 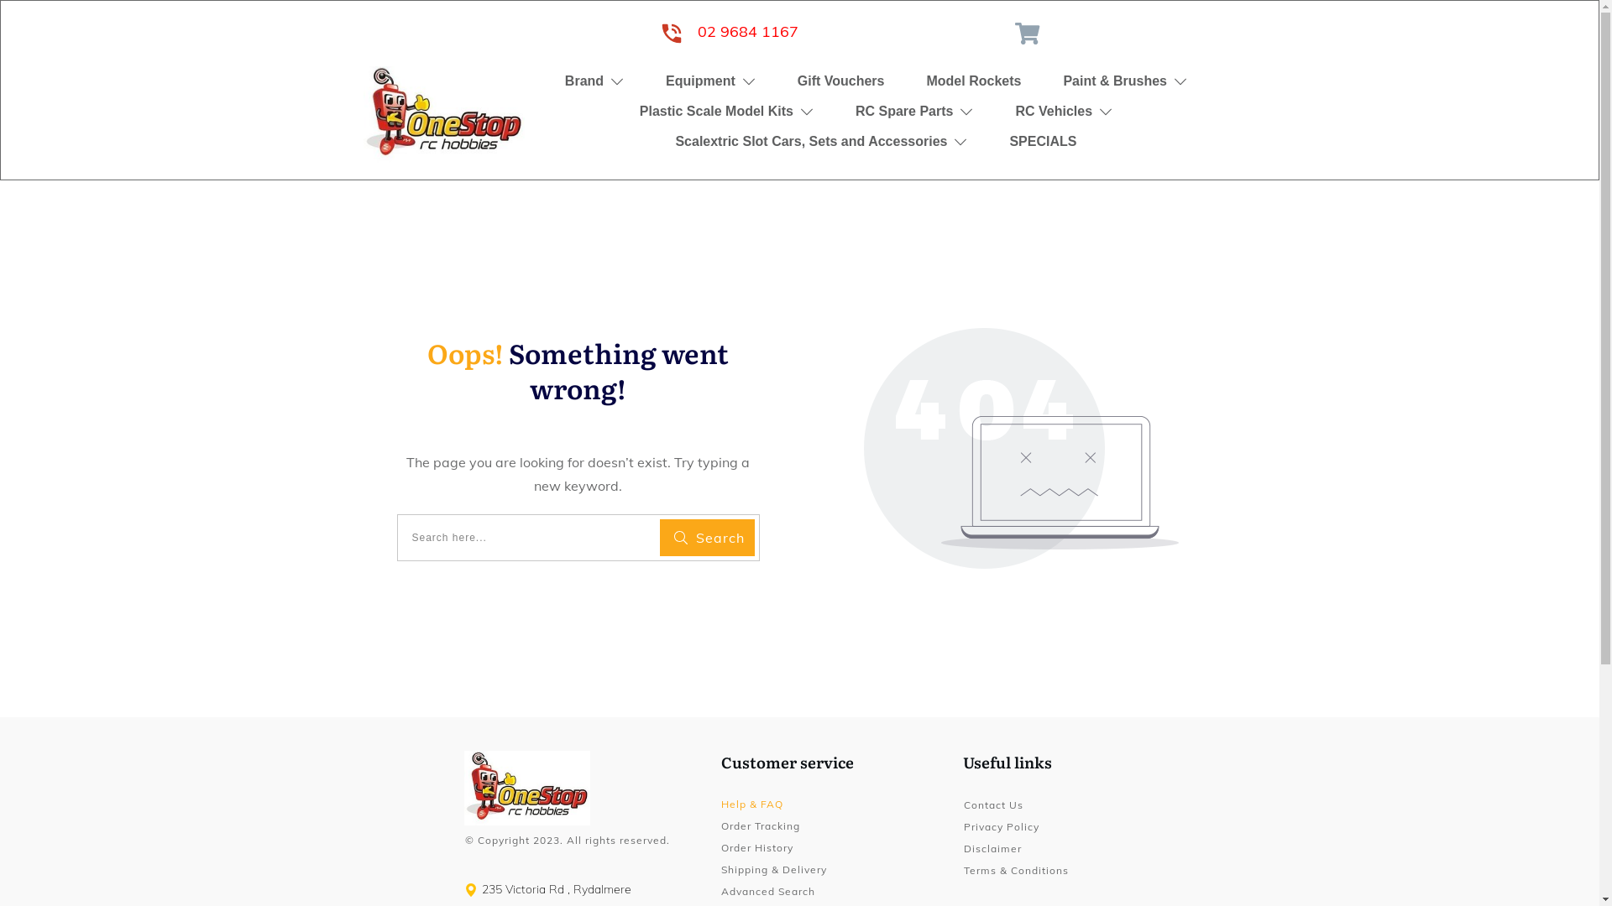 I want to click on Disclaimer, so click(x=992, y=849).